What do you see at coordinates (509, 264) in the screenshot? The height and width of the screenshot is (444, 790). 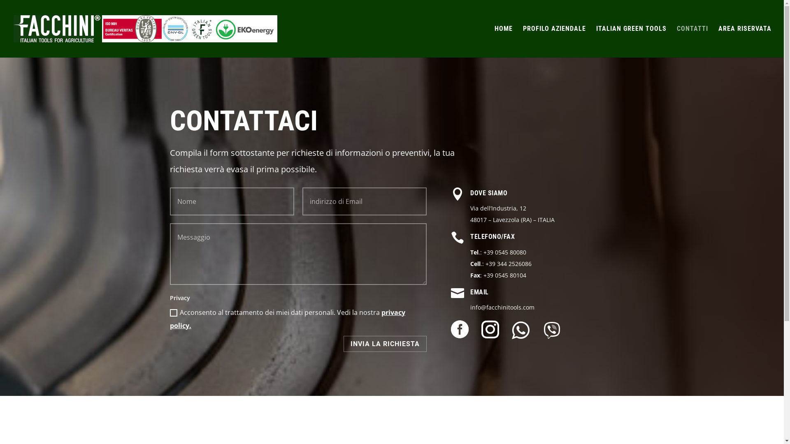 I see `+39 344 2526086` at bounding box center [509, 264].